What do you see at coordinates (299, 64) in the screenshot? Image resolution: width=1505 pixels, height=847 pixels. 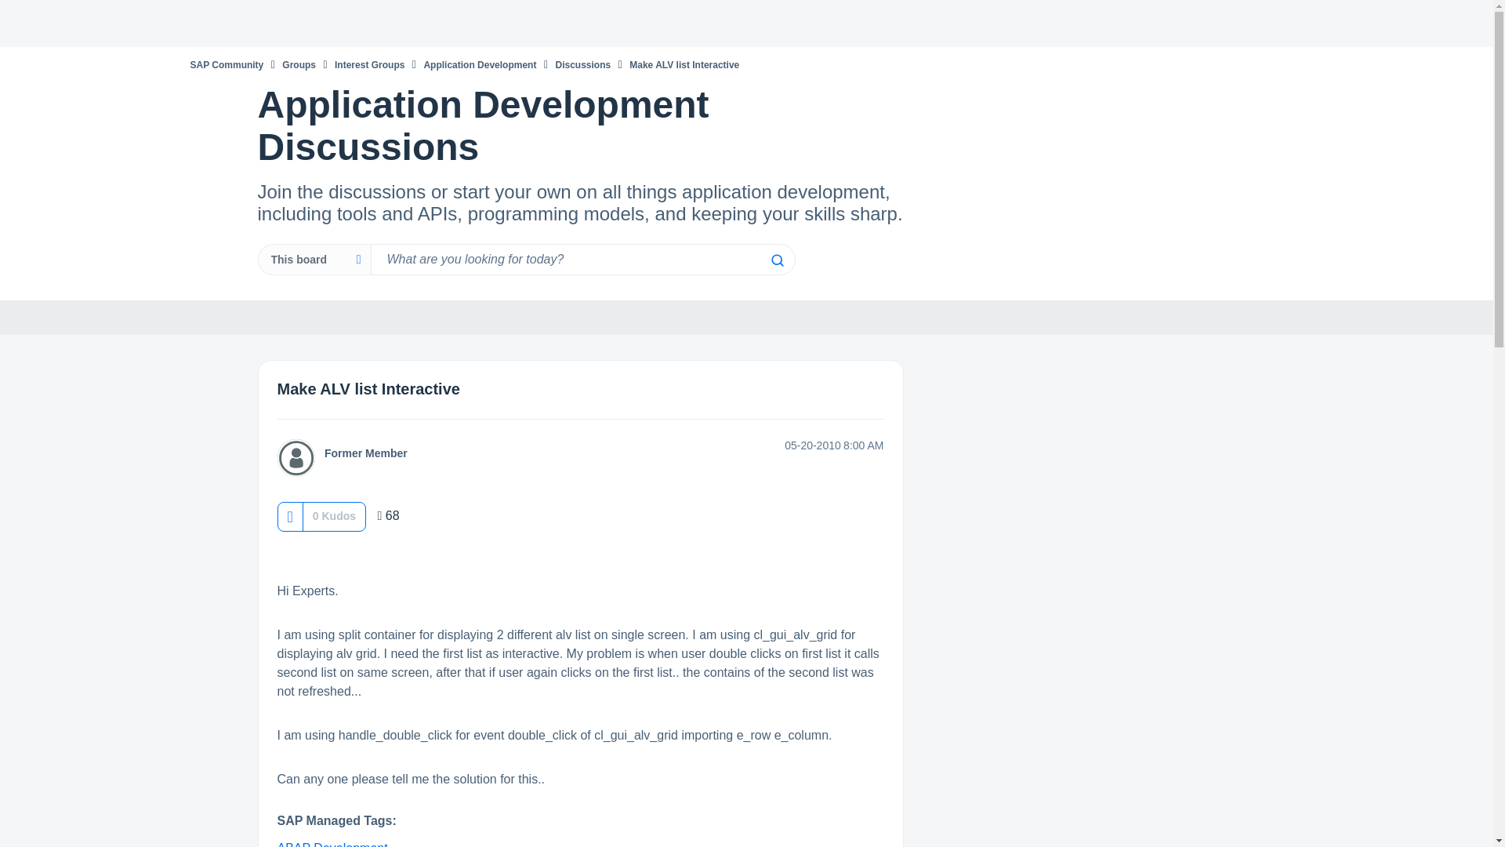 I see `Groups` at bounding box center [299, 64].